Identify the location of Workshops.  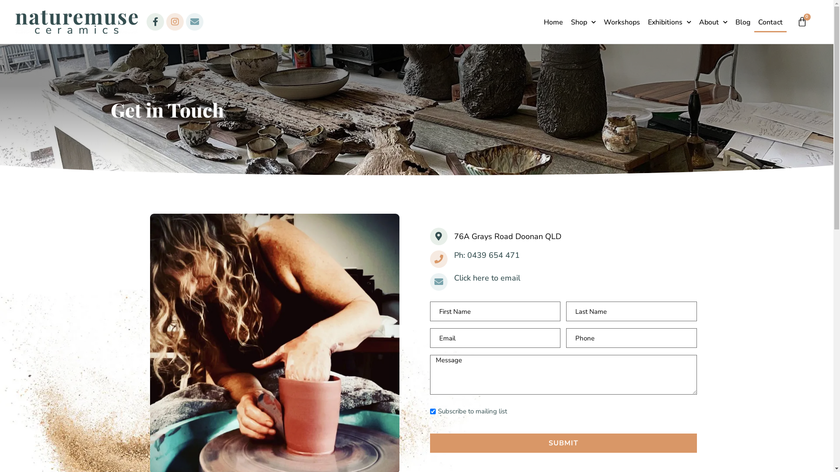
(622, 22).